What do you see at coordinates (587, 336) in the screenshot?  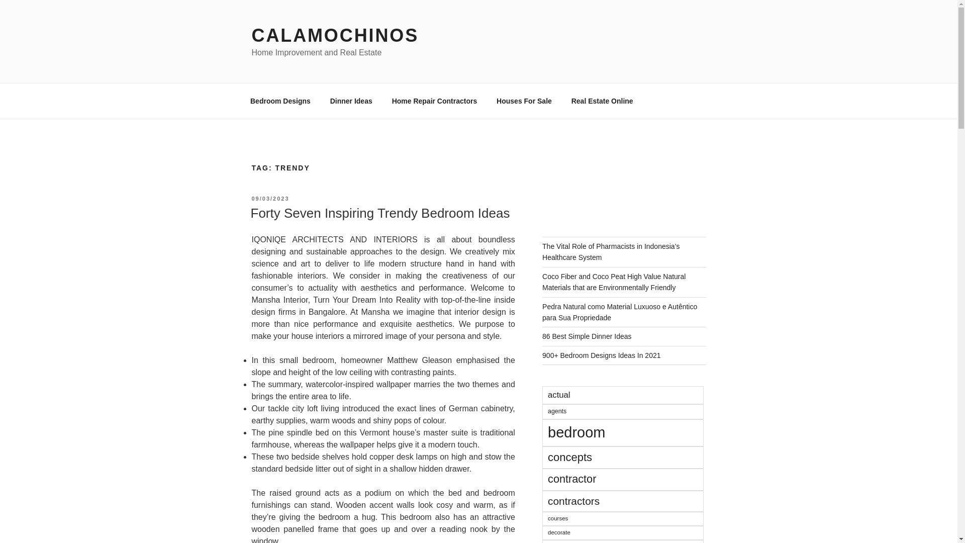 I see `86 Best Simple Dinner Ideas` at bounding box center [587, 336].